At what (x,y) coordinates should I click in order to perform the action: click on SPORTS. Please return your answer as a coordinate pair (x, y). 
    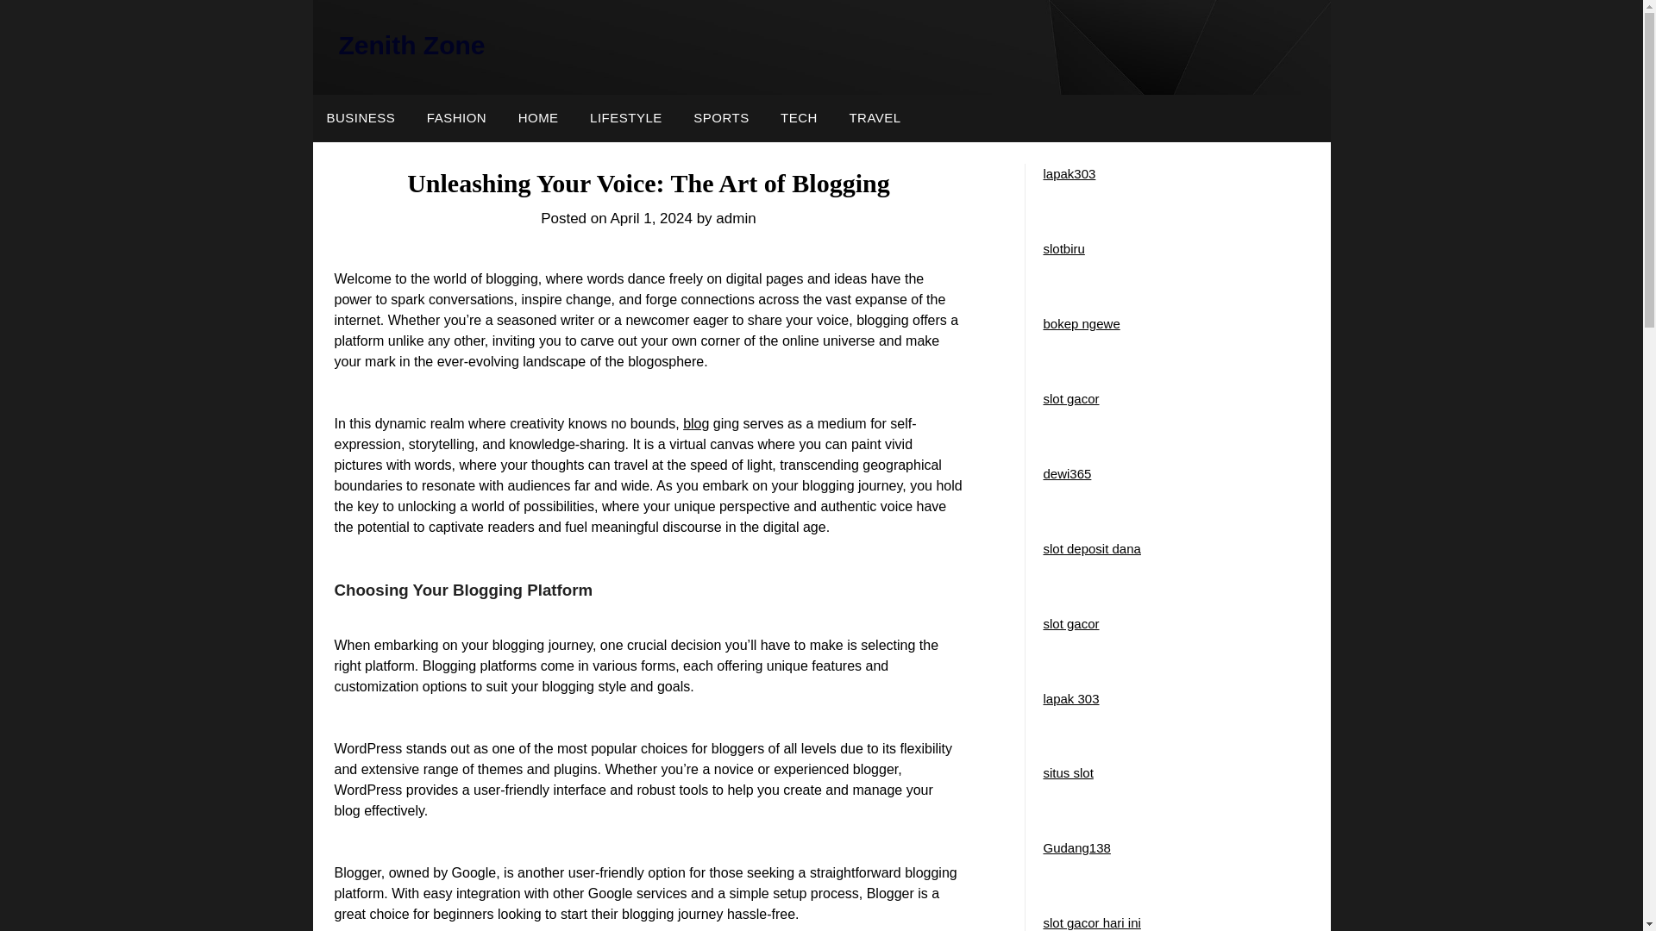
    Looking at the image, I should click on (720, 118).